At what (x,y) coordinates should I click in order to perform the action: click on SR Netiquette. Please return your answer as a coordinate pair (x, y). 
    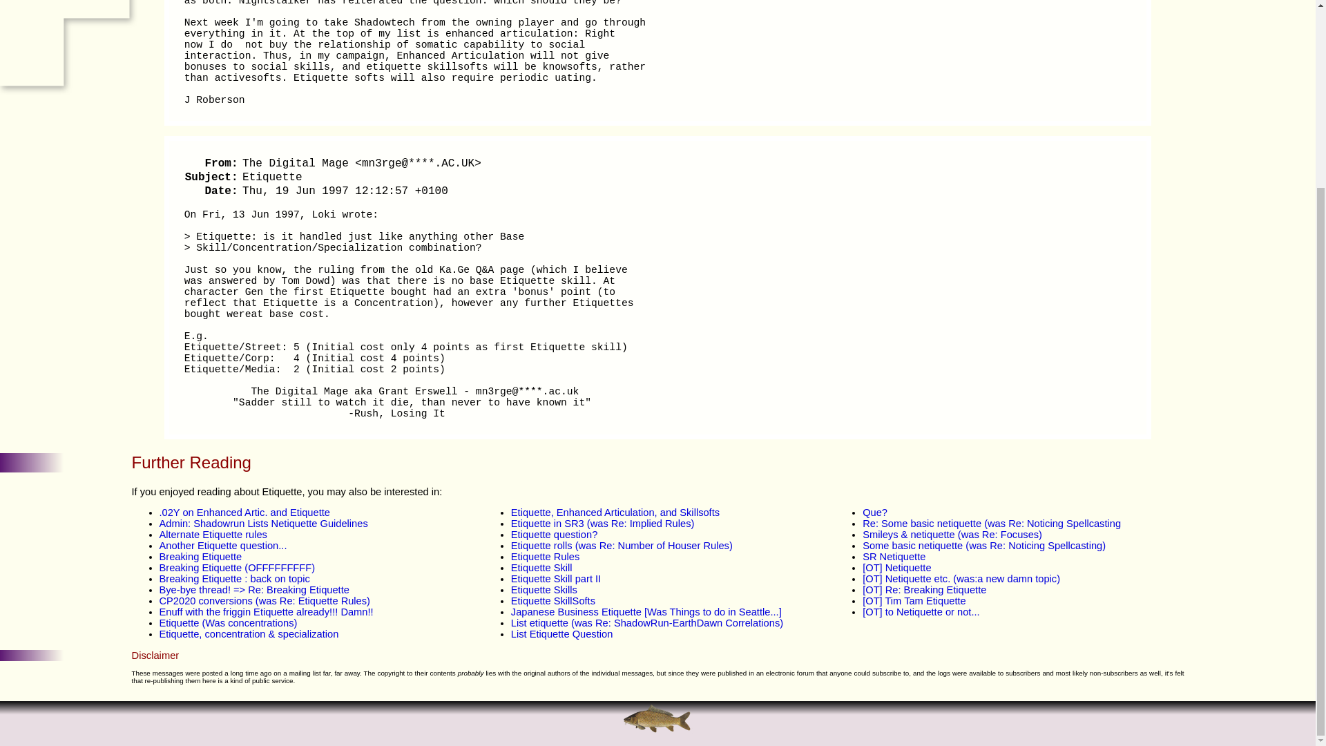
    Looking at the image, I should click on (894, 557).